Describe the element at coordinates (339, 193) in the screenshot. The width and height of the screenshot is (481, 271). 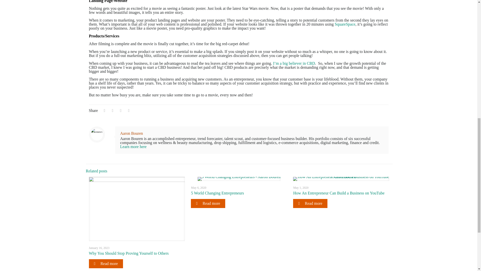
I see `How An Entrepreneur Can Build a Business on YouTube` at that location.